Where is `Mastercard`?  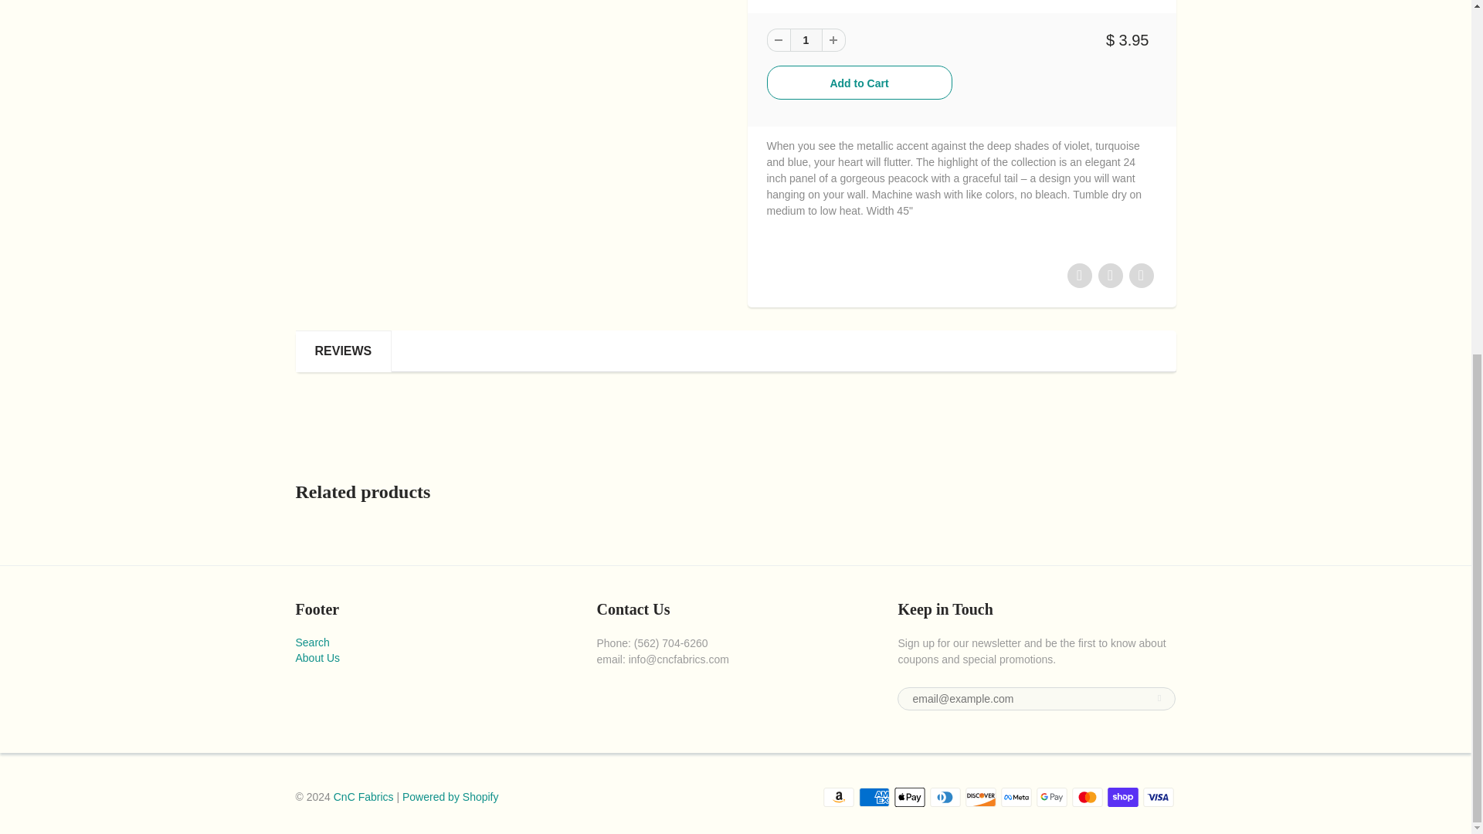
Mastercard is located at coordinates (1088, 797).